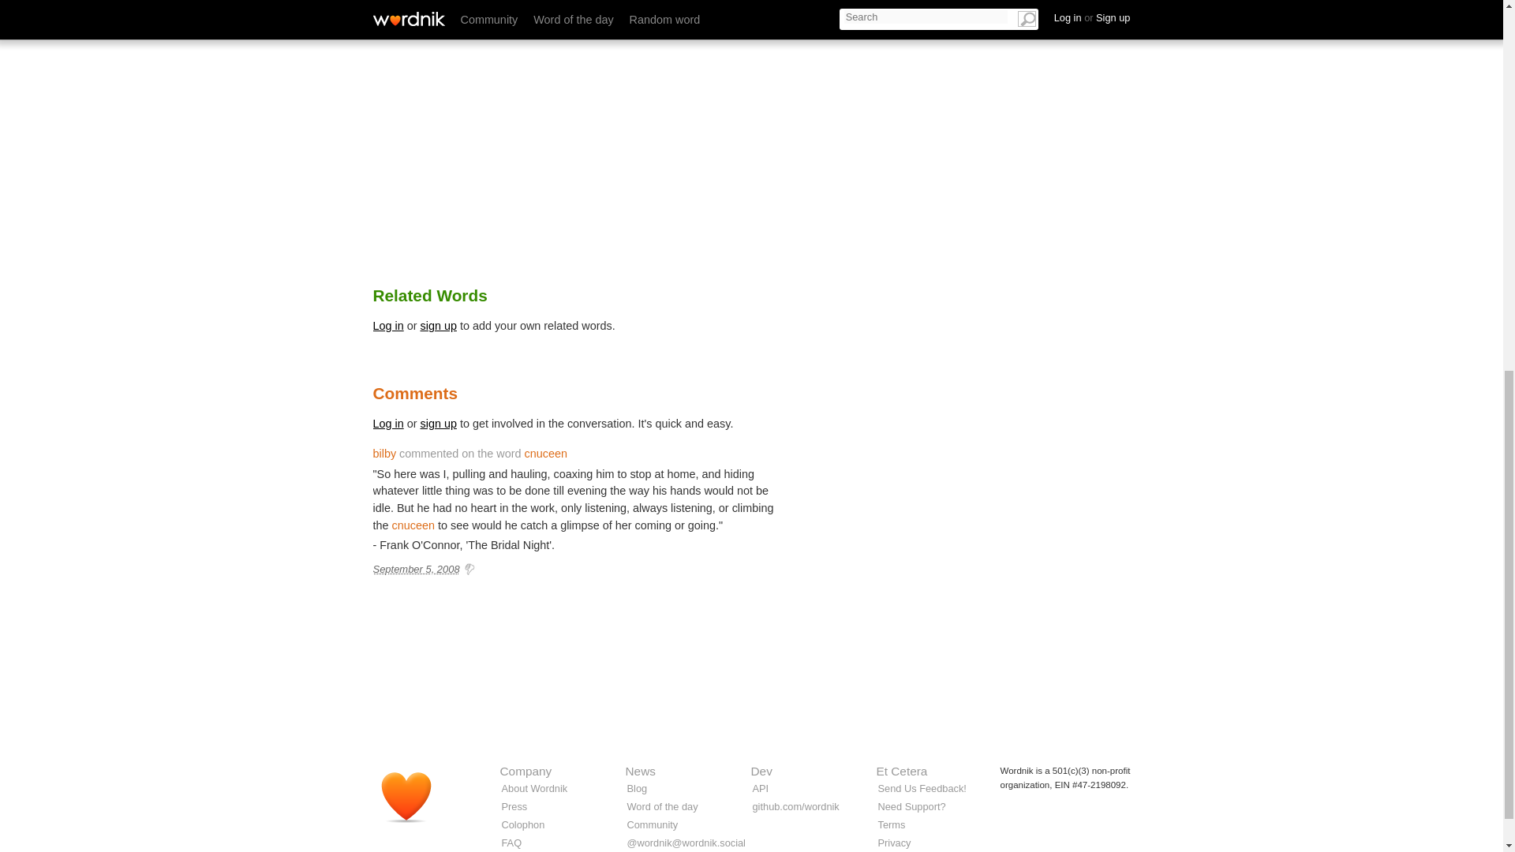 This screenshot has width=1515, height=852. What do you see at coordinates (523, 824) in the screenshot?
I see `Colophon` at bounding box center [523, 824].